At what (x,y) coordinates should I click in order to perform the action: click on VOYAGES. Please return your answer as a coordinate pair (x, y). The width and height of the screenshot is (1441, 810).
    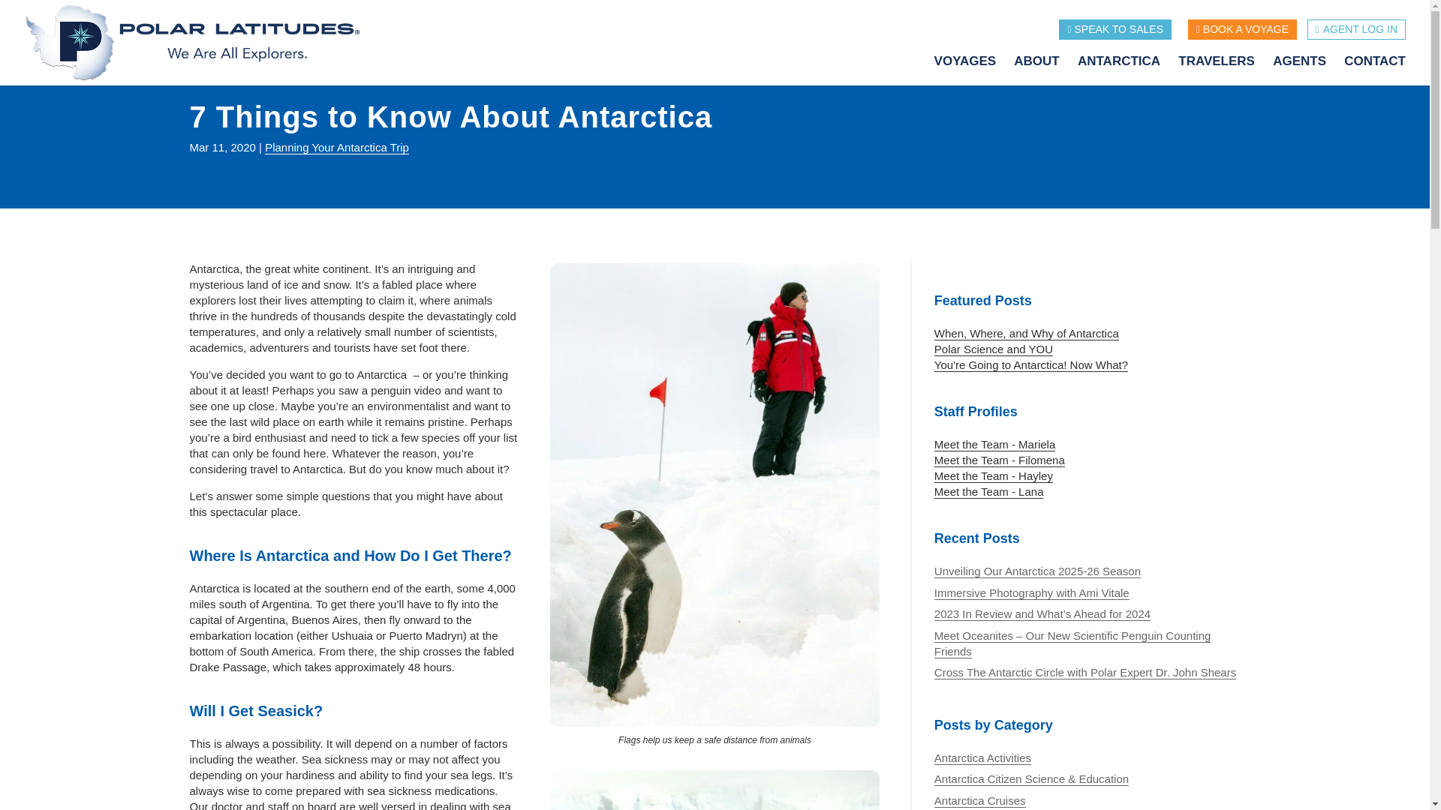
    Looking at the image, I should click on (973, 70).